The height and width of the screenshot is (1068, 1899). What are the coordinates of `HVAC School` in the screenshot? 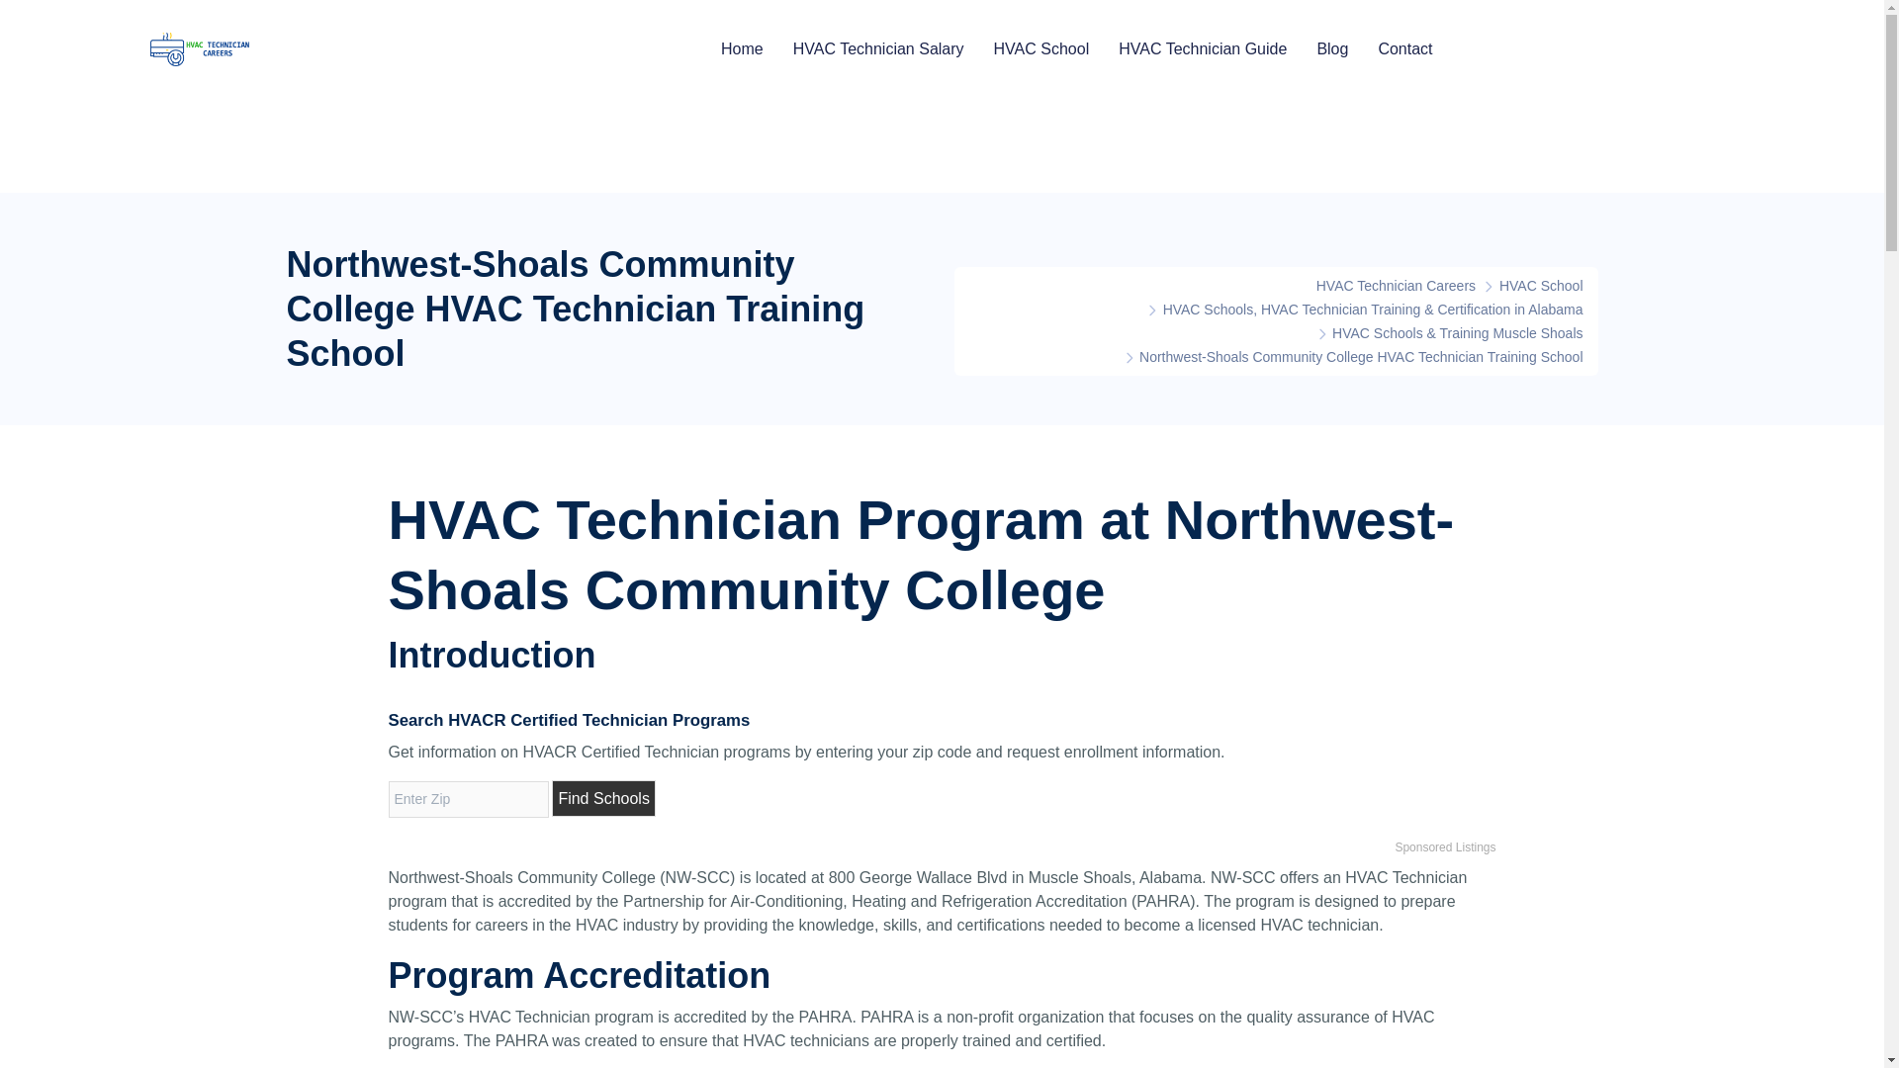 It's located at (1541, 285).